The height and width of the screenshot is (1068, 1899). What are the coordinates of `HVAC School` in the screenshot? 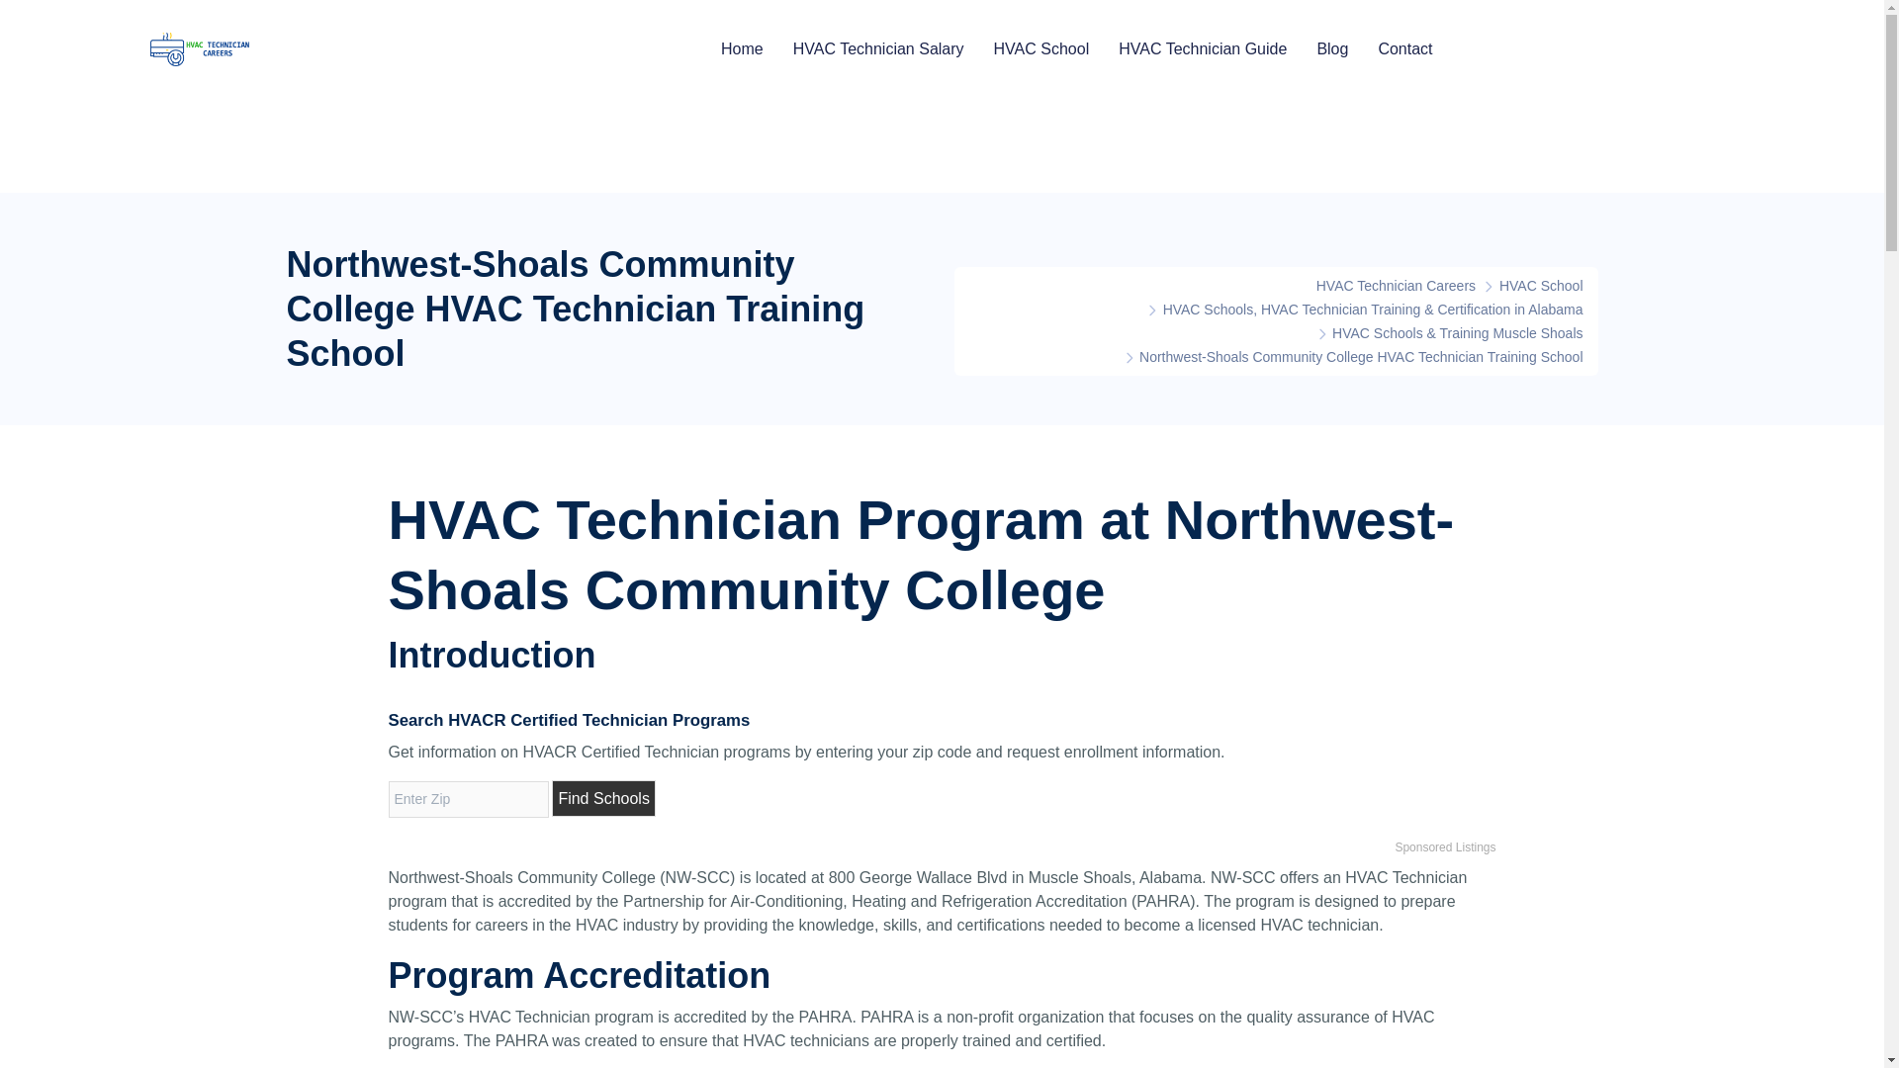 It's located at (1541, 285).